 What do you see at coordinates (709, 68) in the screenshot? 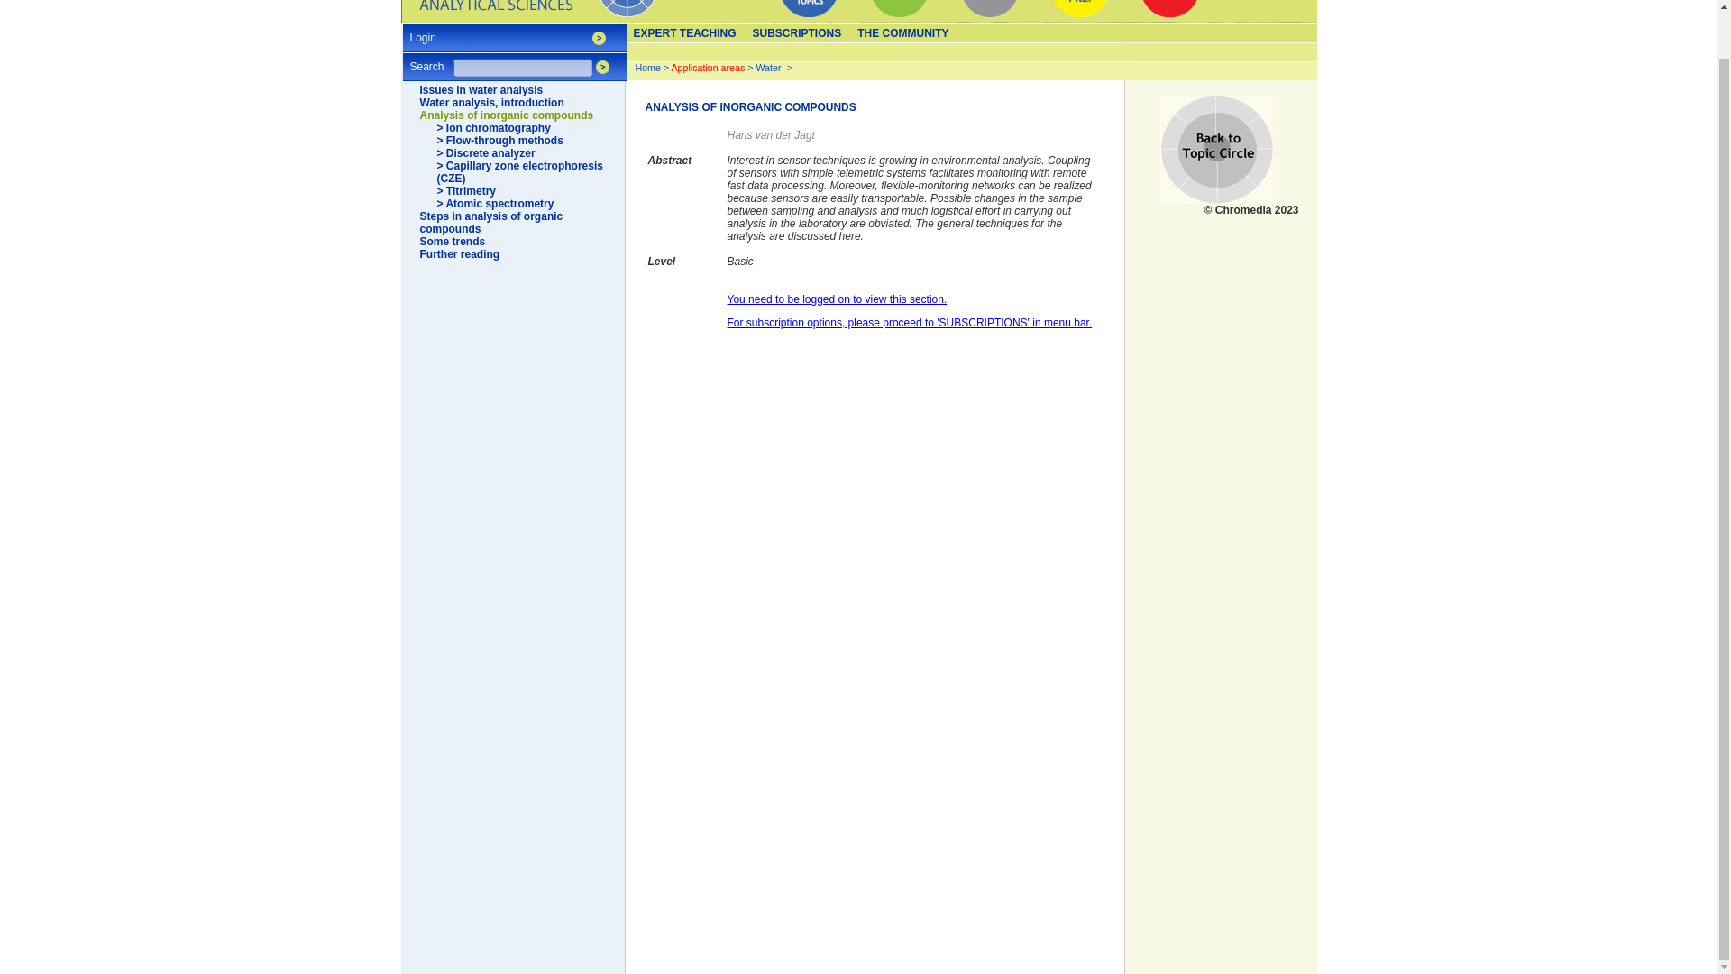
I see `Application areas` at bounding box center [709, 68].